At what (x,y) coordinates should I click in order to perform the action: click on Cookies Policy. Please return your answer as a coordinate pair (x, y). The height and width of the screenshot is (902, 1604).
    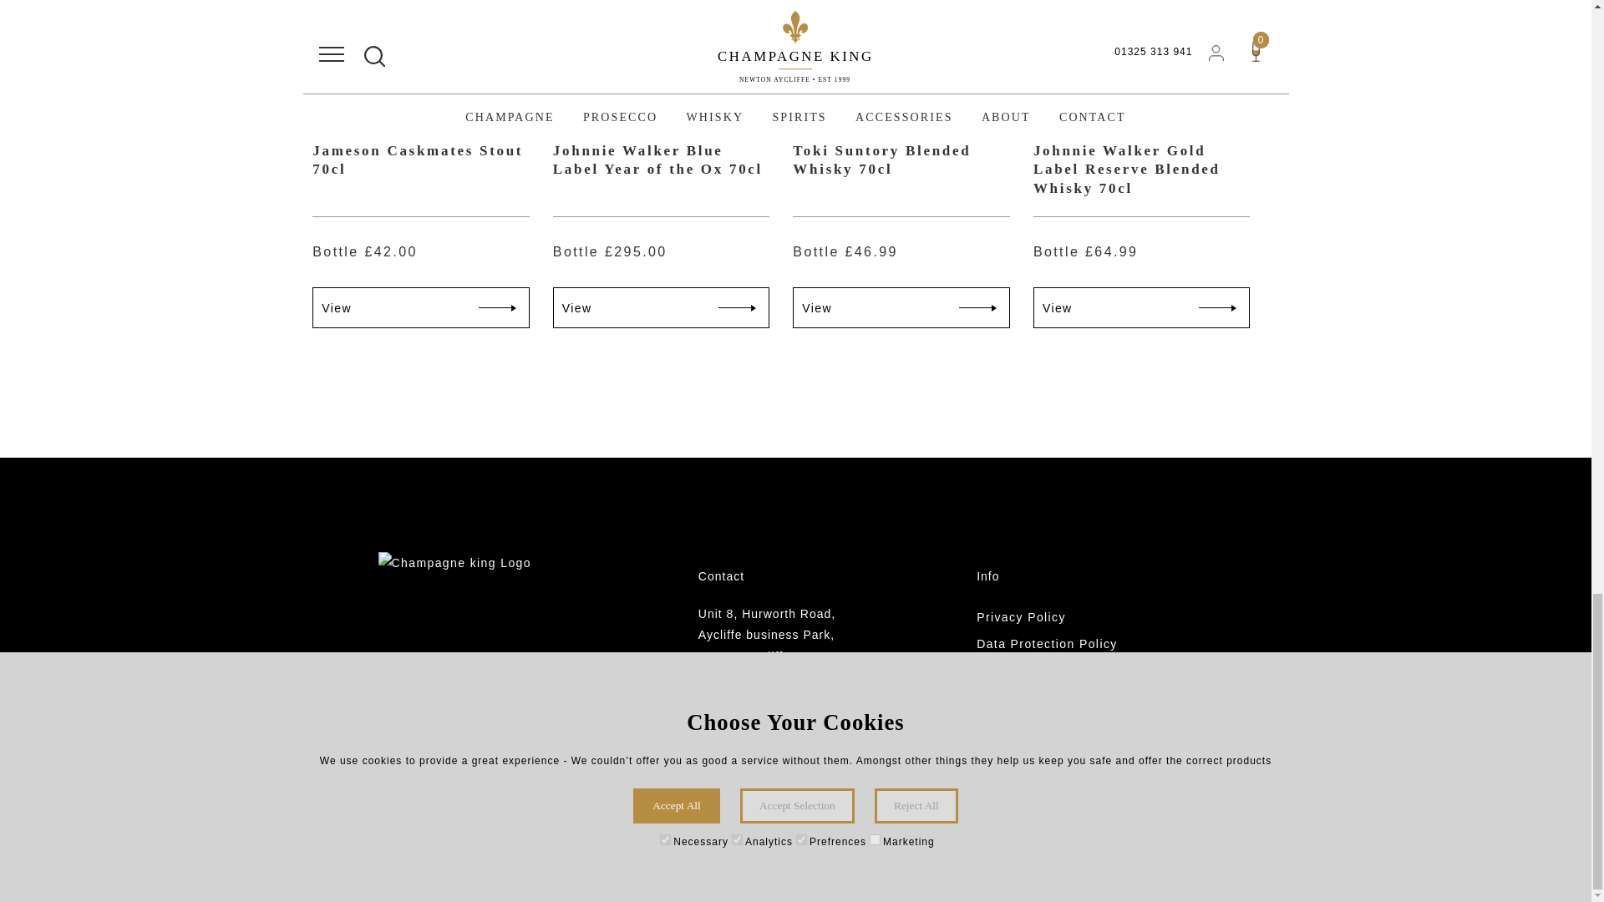
    Looking at the image, I should click on (1074, 670).